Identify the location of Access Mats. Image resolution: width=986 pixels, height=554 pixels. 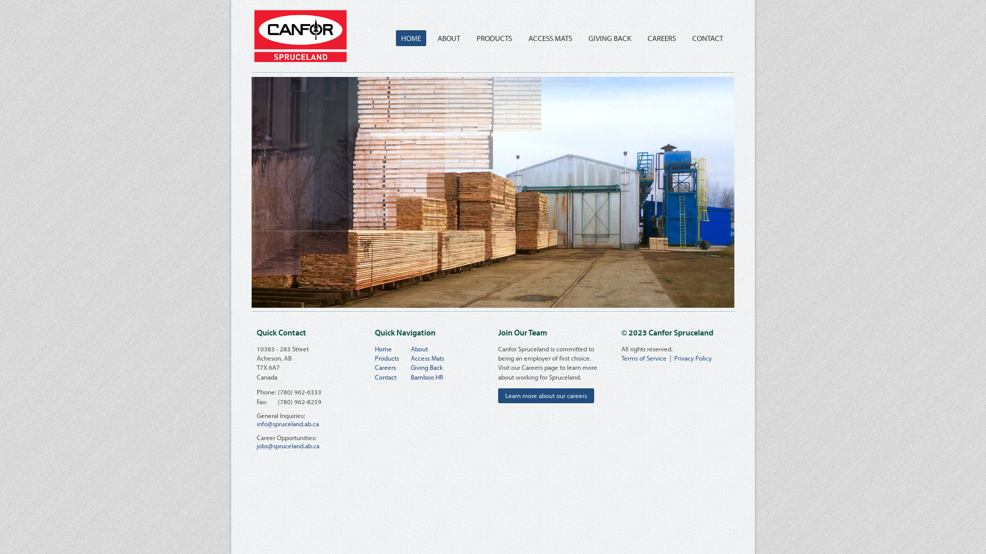
(427, 358).